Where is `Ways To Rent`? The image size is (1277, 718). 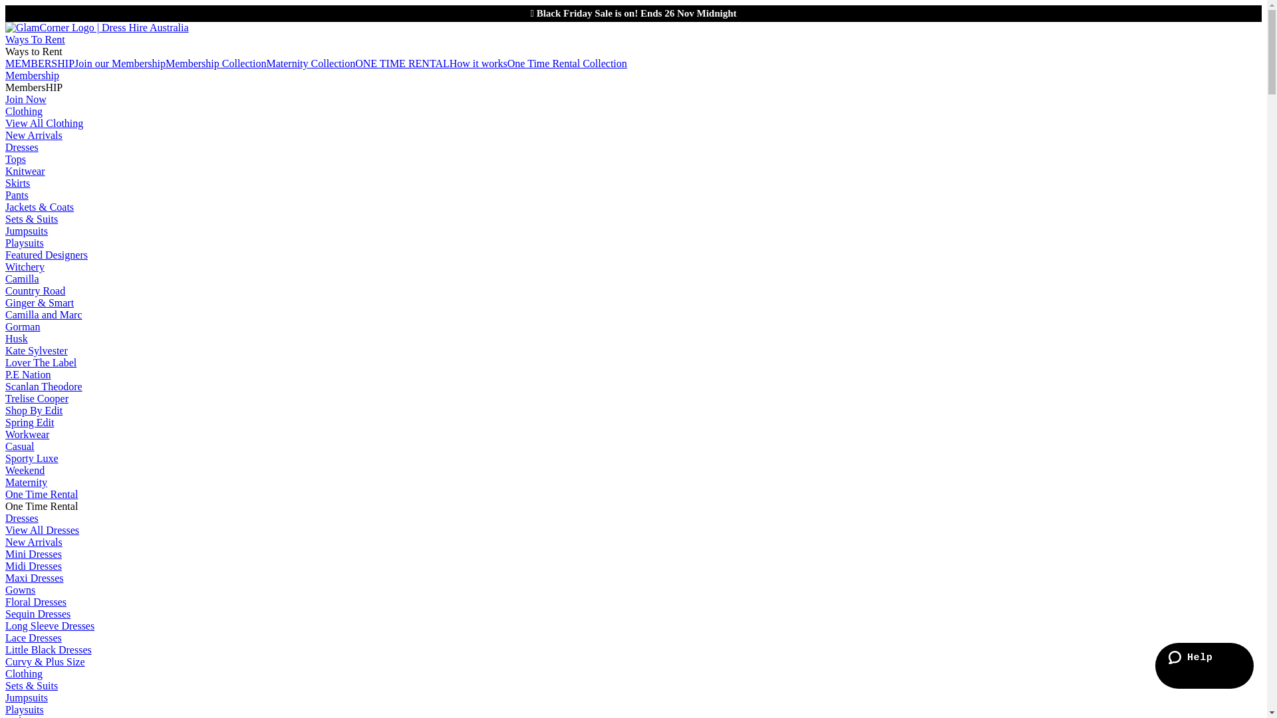
Ways To Rent is located at coordinates (35, 40).